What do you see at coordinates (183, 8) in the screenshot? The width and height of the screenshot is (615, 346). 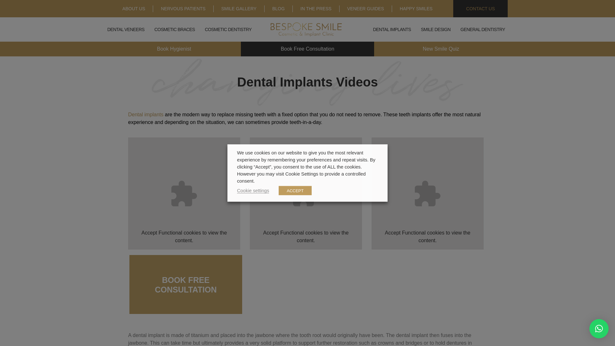 I see `NERVOUS PATIENTS` at bounding box center [183, 8].